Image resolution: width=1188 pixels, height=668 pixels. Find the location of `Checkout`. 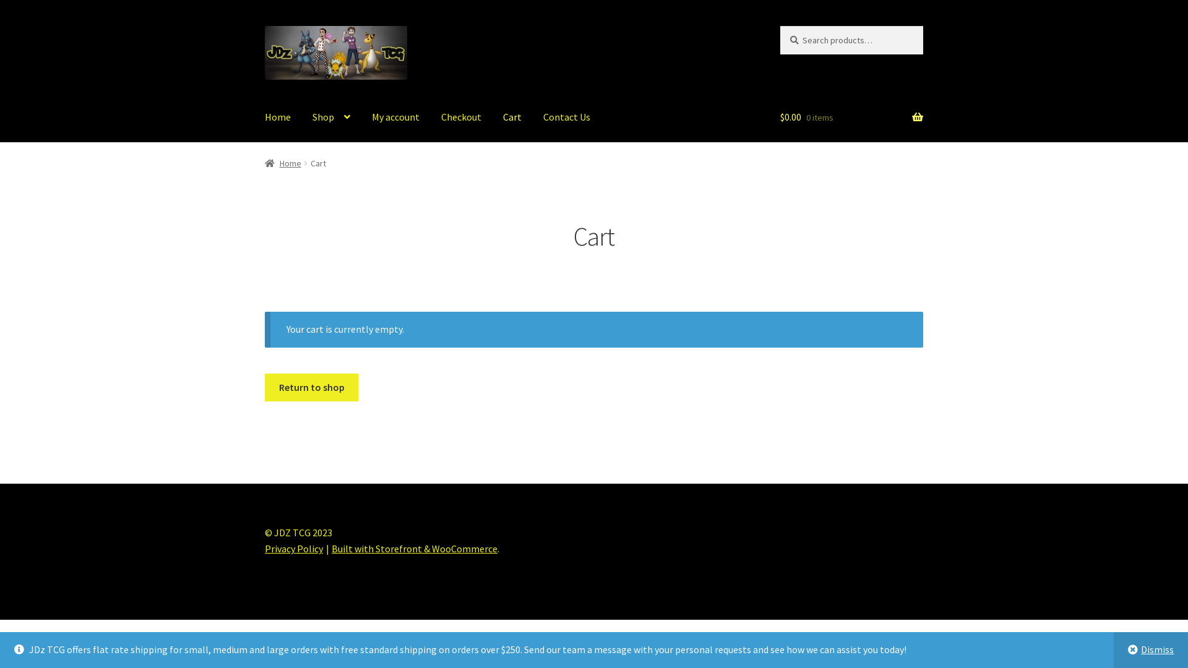

Checkout is located at coordinates (462, 118).